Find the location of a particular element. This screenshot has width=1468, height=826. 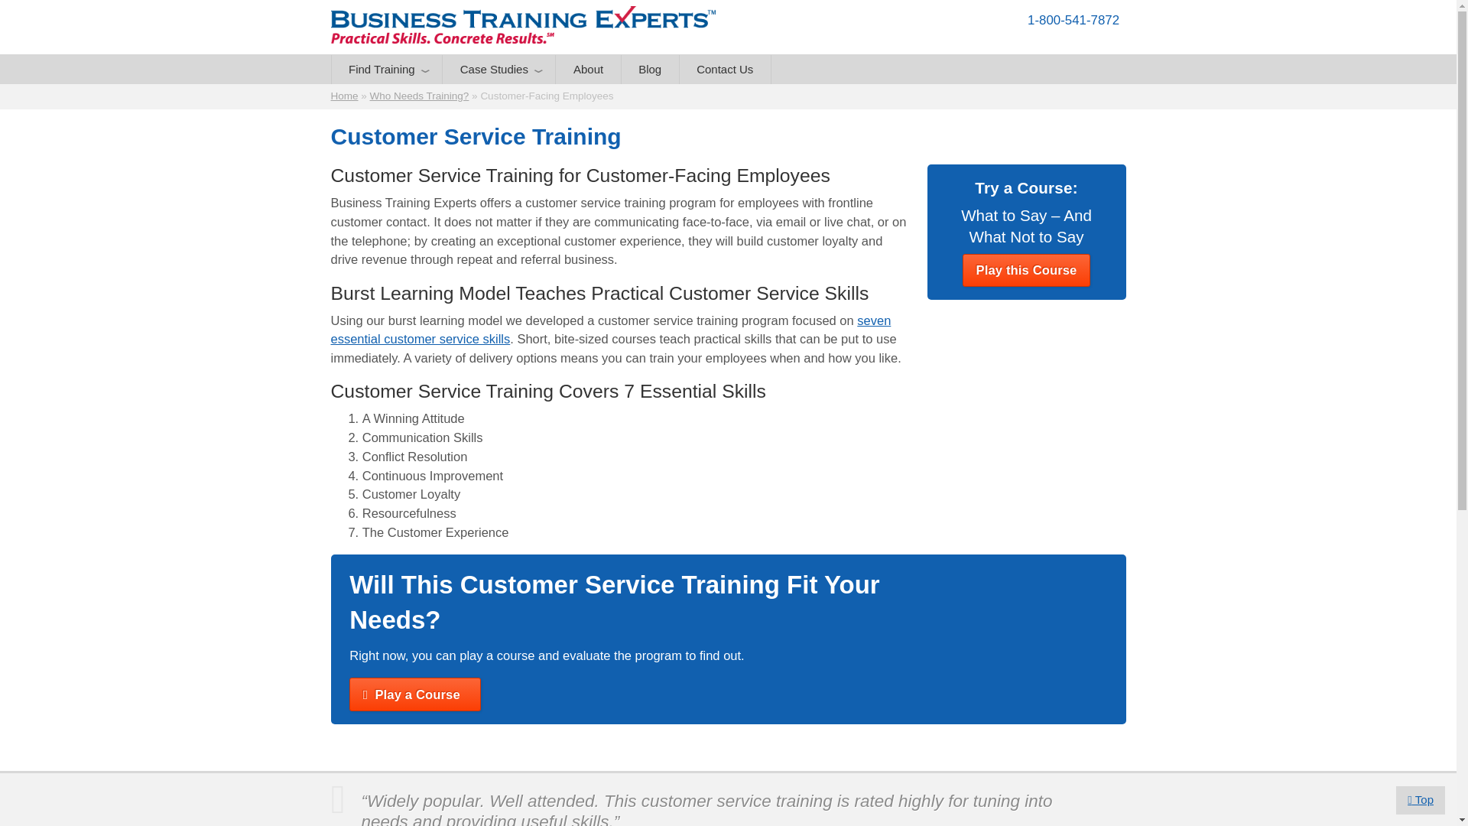

Back to top is located at coordinates (1420, 800).